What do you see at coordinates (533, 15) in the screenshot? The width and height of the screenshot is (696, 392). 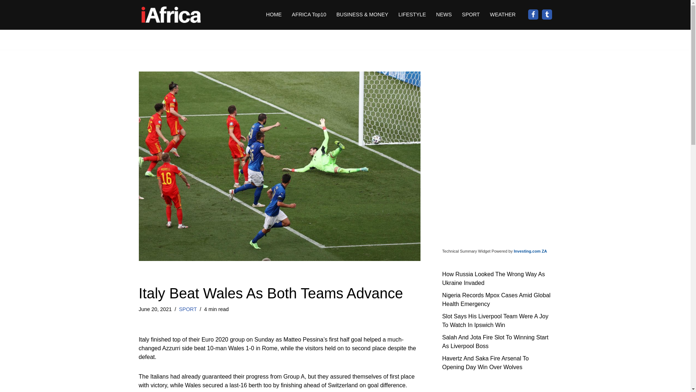 I see `Facebook` at bounding box center [533, 15].